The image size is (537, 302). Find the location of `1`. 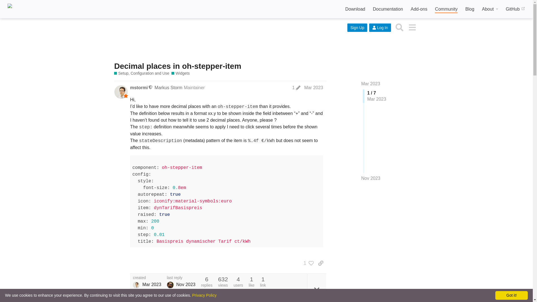

1 is located at coordinates (307, 263).